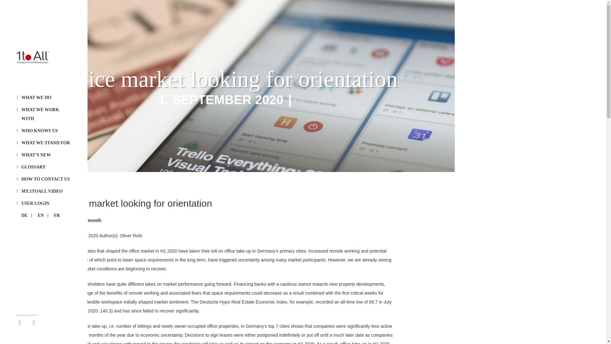 Image resolution: width=611 pixels, height=344 pixels. What do you see at coordinates (46, 97) in the screenshot?
I see `WHAT WE DO` at bounding box center [46, 97].